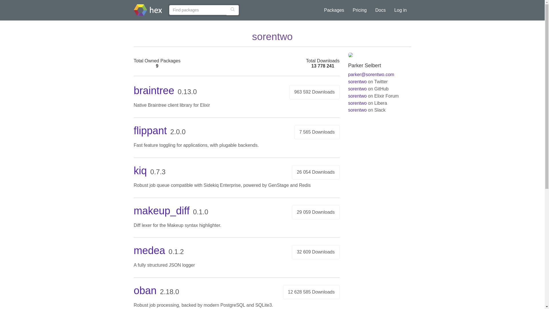 This screenshot has width=549, height=309. I want to click on oban, so click(145, 290).